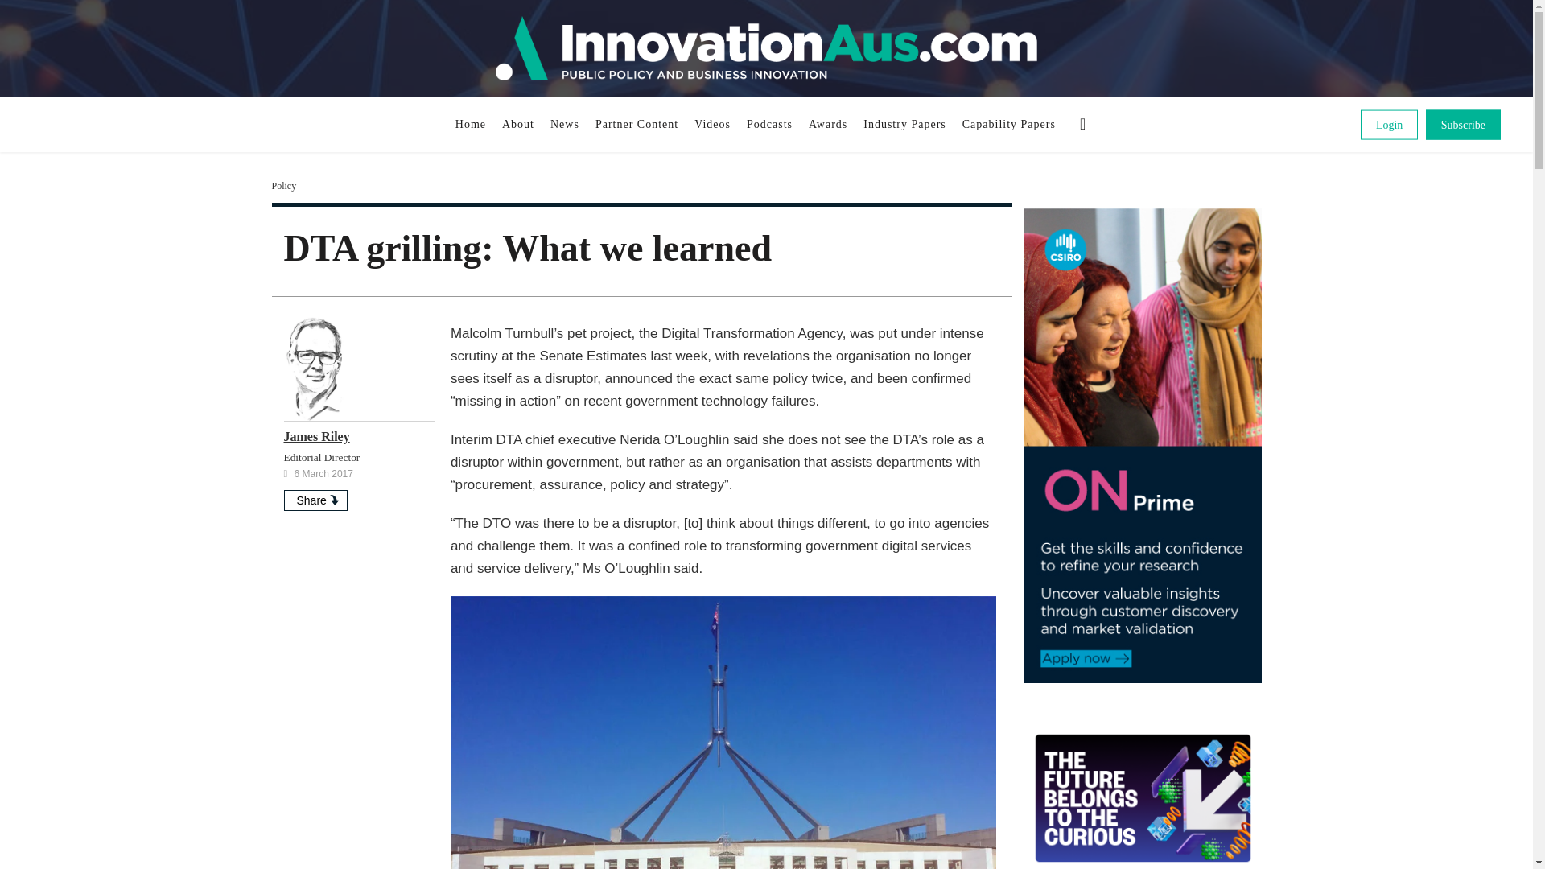 Image resolution: width=1545 pixels, height=869 pixels. What do you see at coordinates (1009, 124) in the screenshot?
I see `Capability Papers` at bounding box center [1009, 124].